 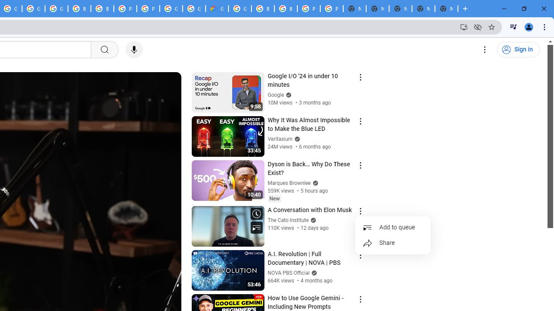 What do you see at coordinates (171, 9) in the screenshot?
I see `Google Cloud Platform` at bounding box center [171, 9].